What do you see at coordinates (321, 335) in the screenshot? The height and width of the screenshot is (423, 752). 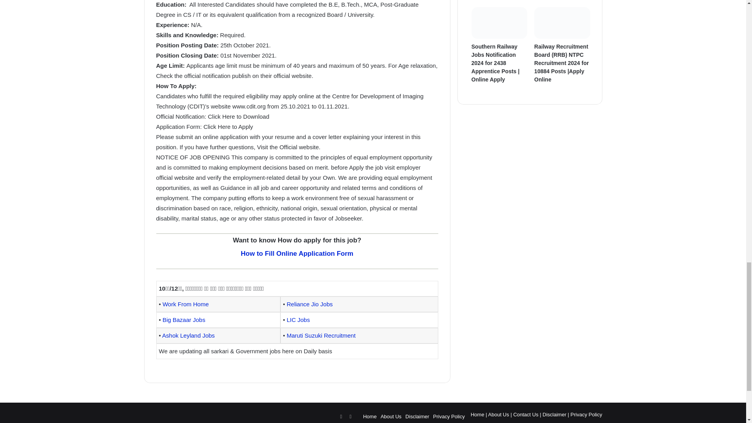 I see `Maruti Suzuki Recruitment` at bounding box center [321, 335].